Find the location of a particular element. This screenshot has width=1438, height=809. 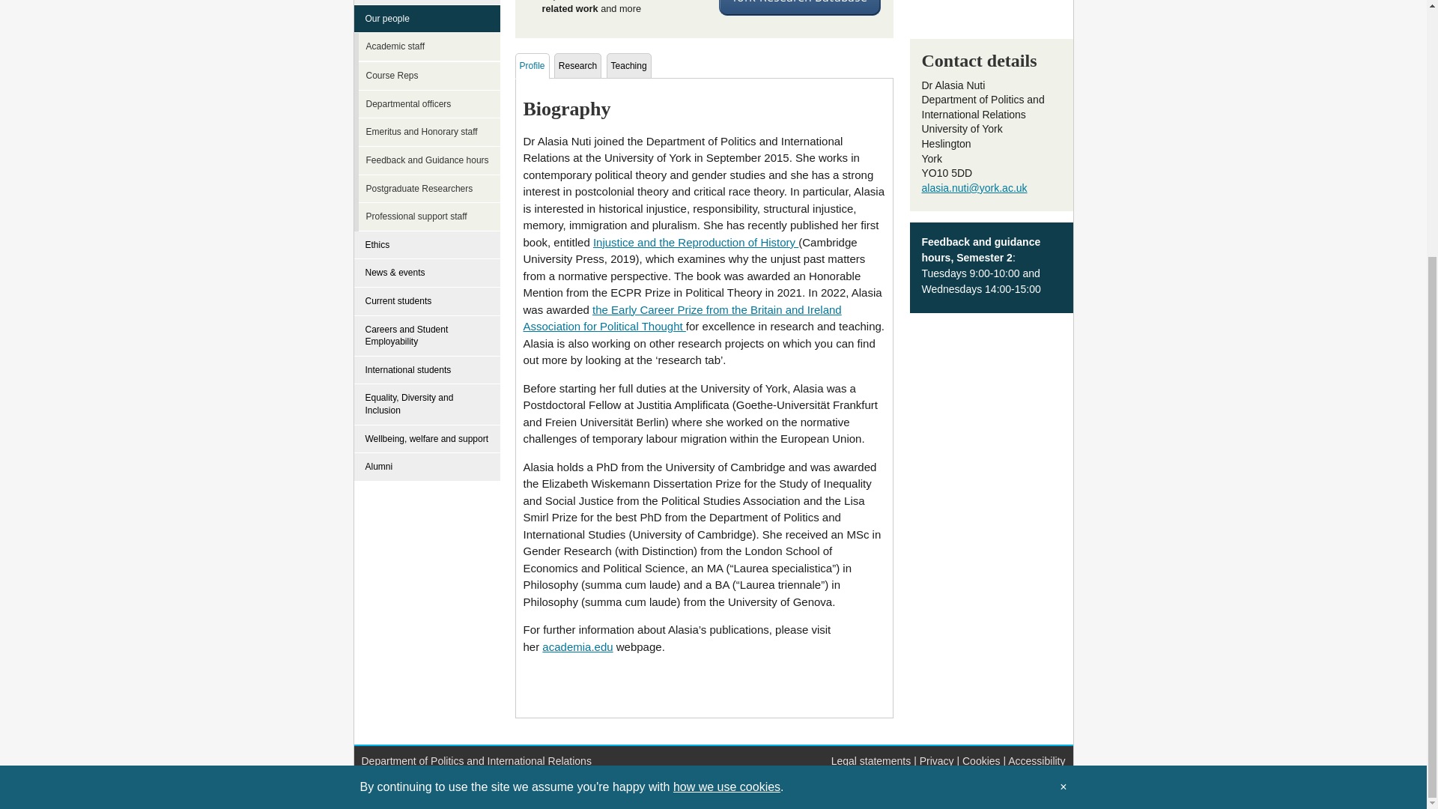

Current students is located at coordinates (427, 302).